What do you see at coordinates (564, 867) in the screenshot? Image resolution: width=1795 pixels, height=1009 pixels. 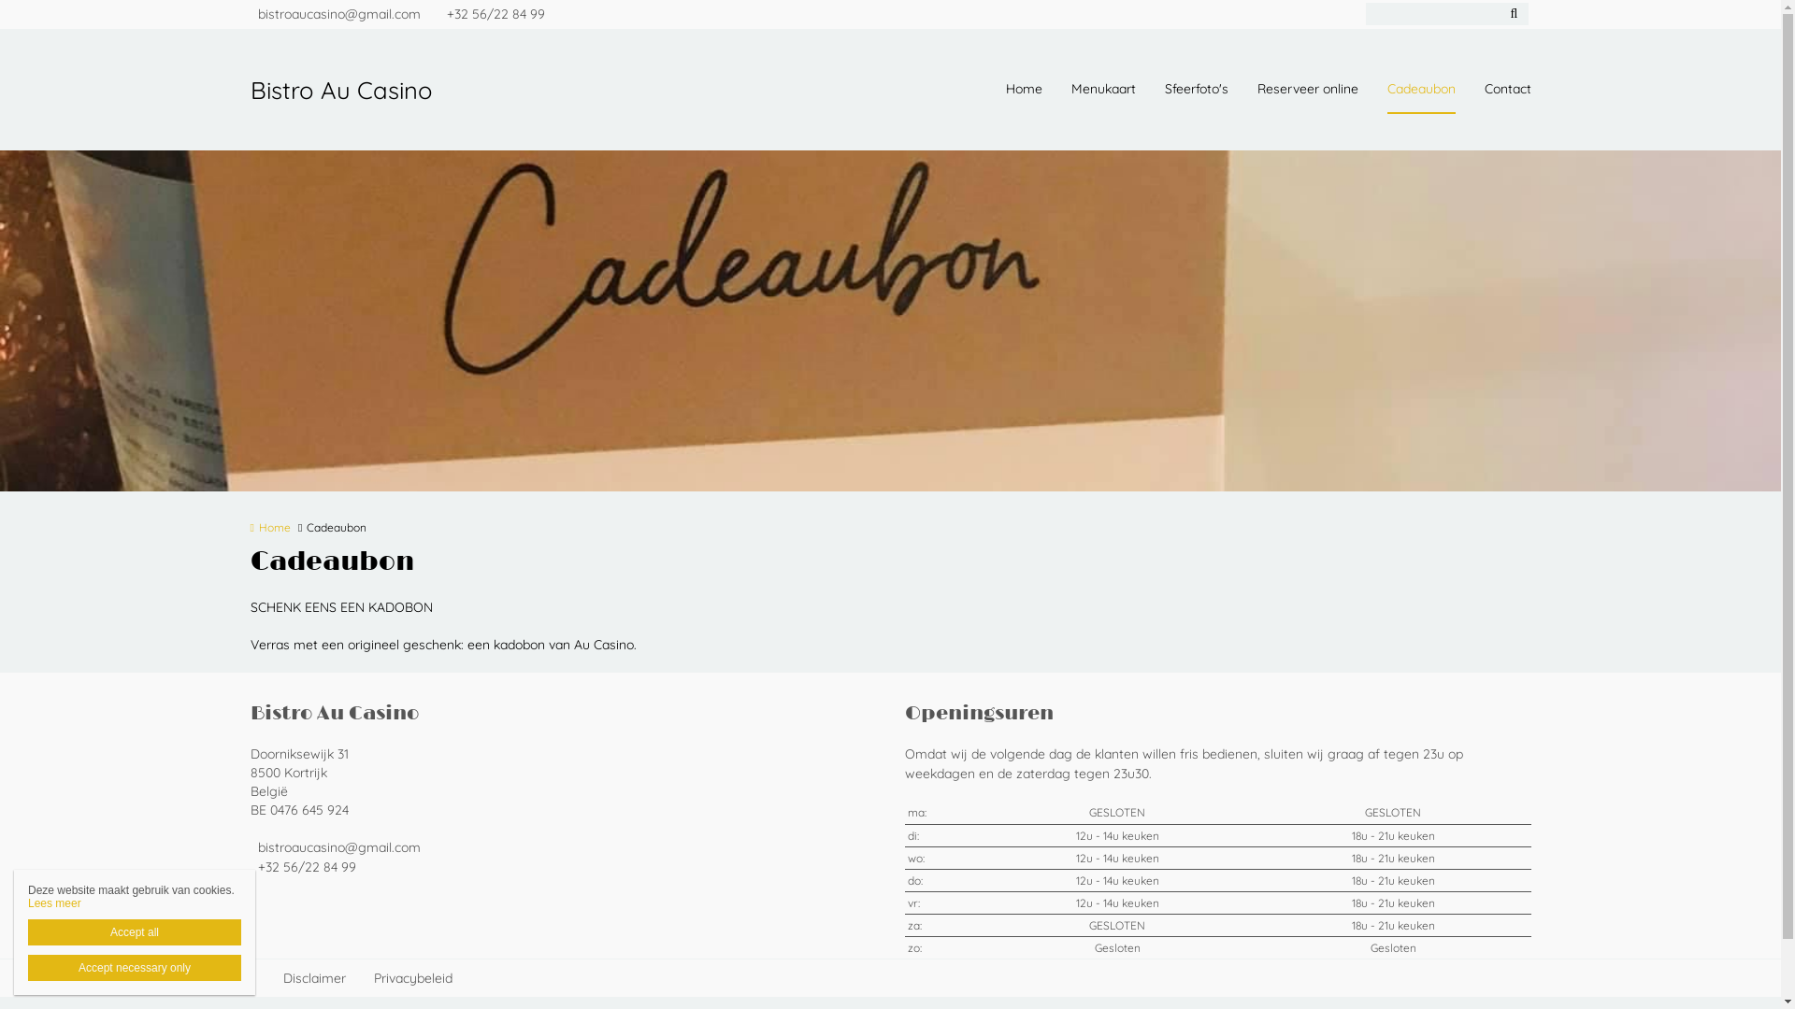 I see `+32 56/22 84 99` at bounding box center [564, 867].